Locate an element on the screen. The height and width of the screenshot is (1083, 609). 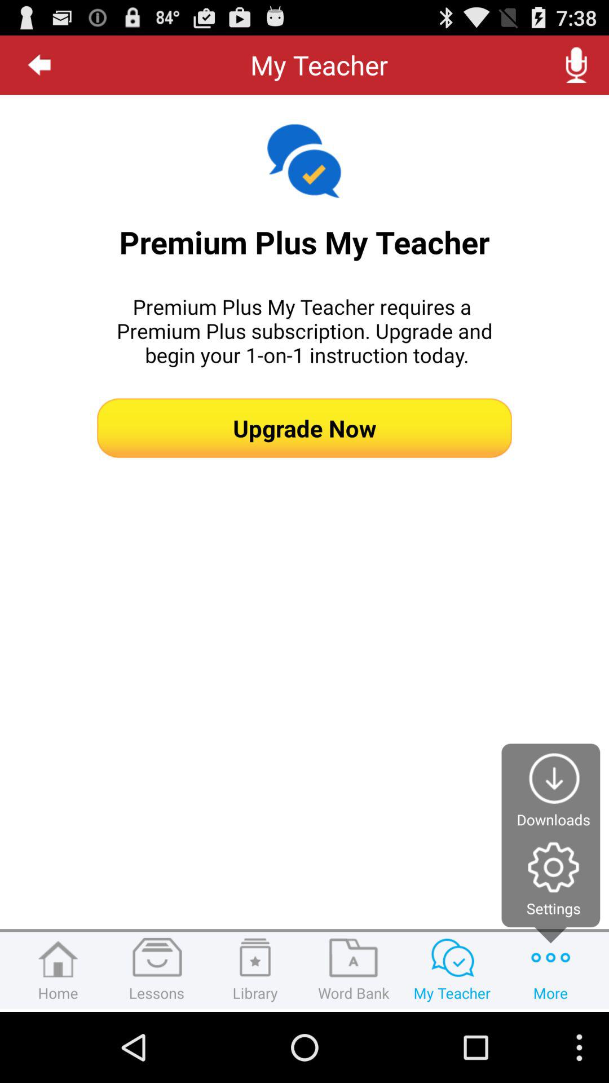
swipe until upgrade now icon is located at coordinates (304, 428).